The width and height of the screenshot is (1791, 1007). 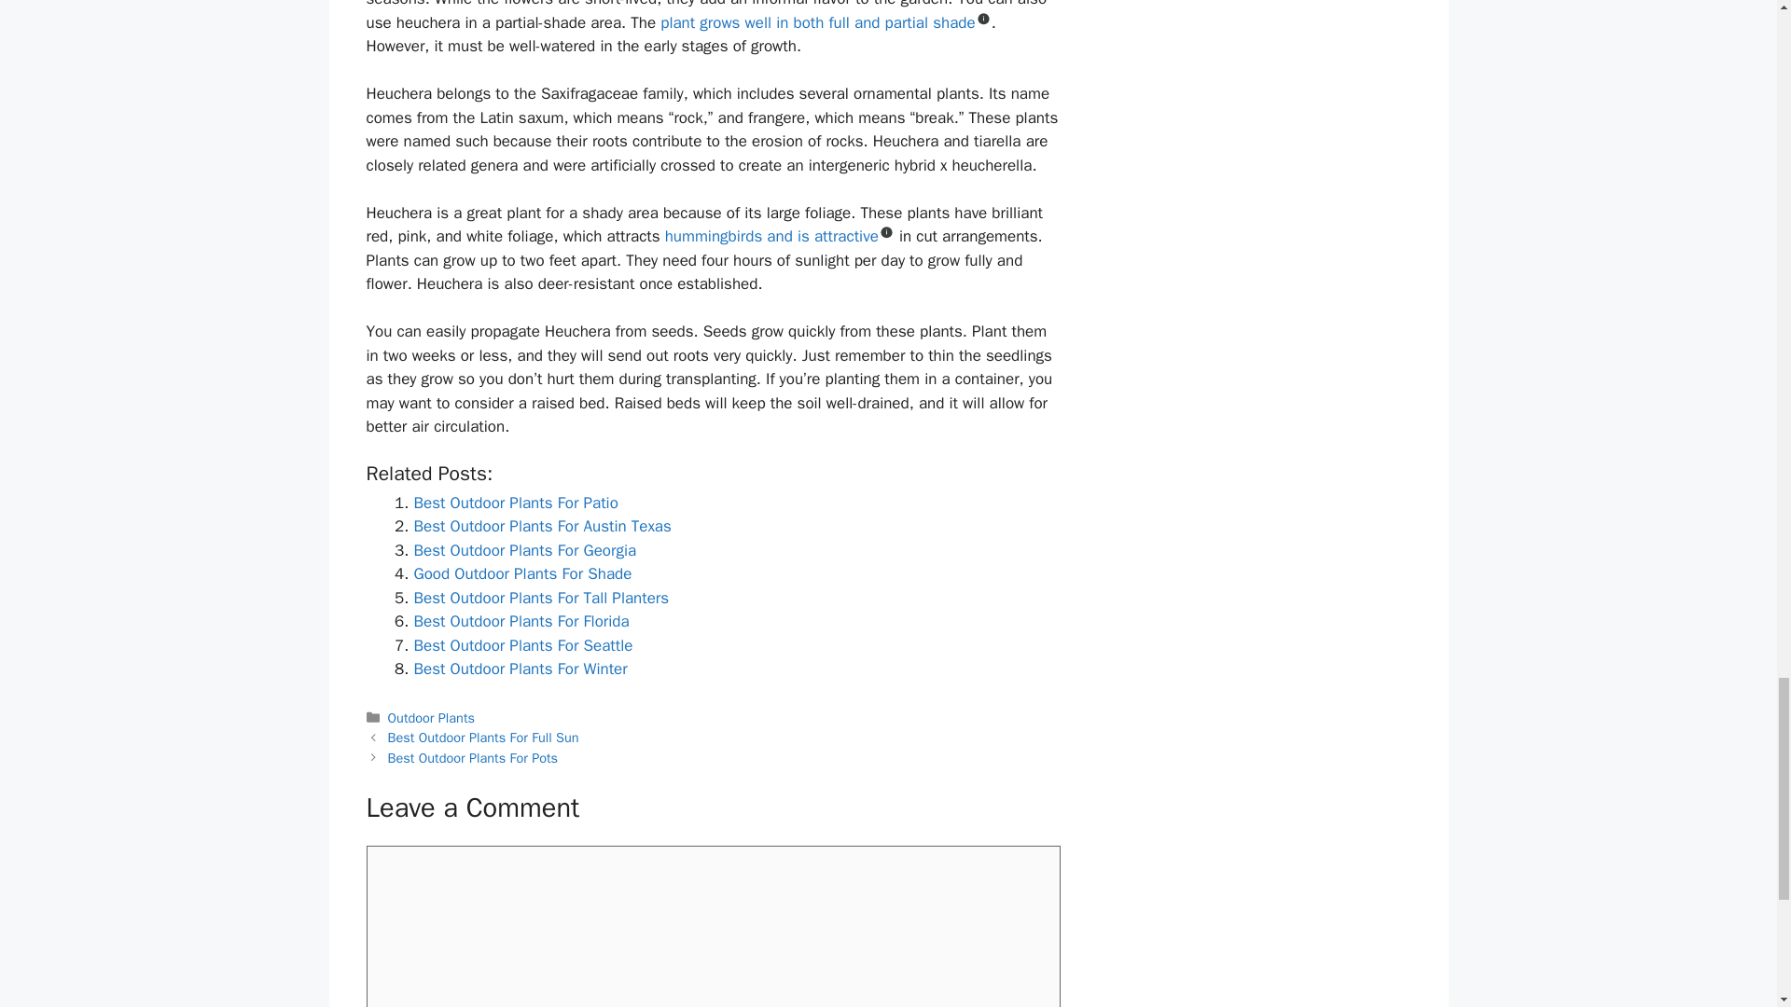 What do you see at coordinates (525, 550) in the screenshot?
I see `Best Outdoor Plants For Georgia` at bounding box center [525, 550].